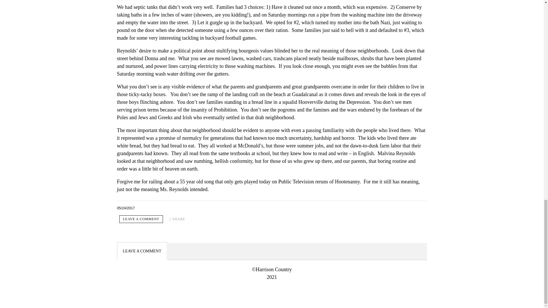 The height and width of the screenshot is (308, 548). What do you see at coordinates (177, 219) in the screenshot?
I see `SHARE` at bounding box center [177, 219].